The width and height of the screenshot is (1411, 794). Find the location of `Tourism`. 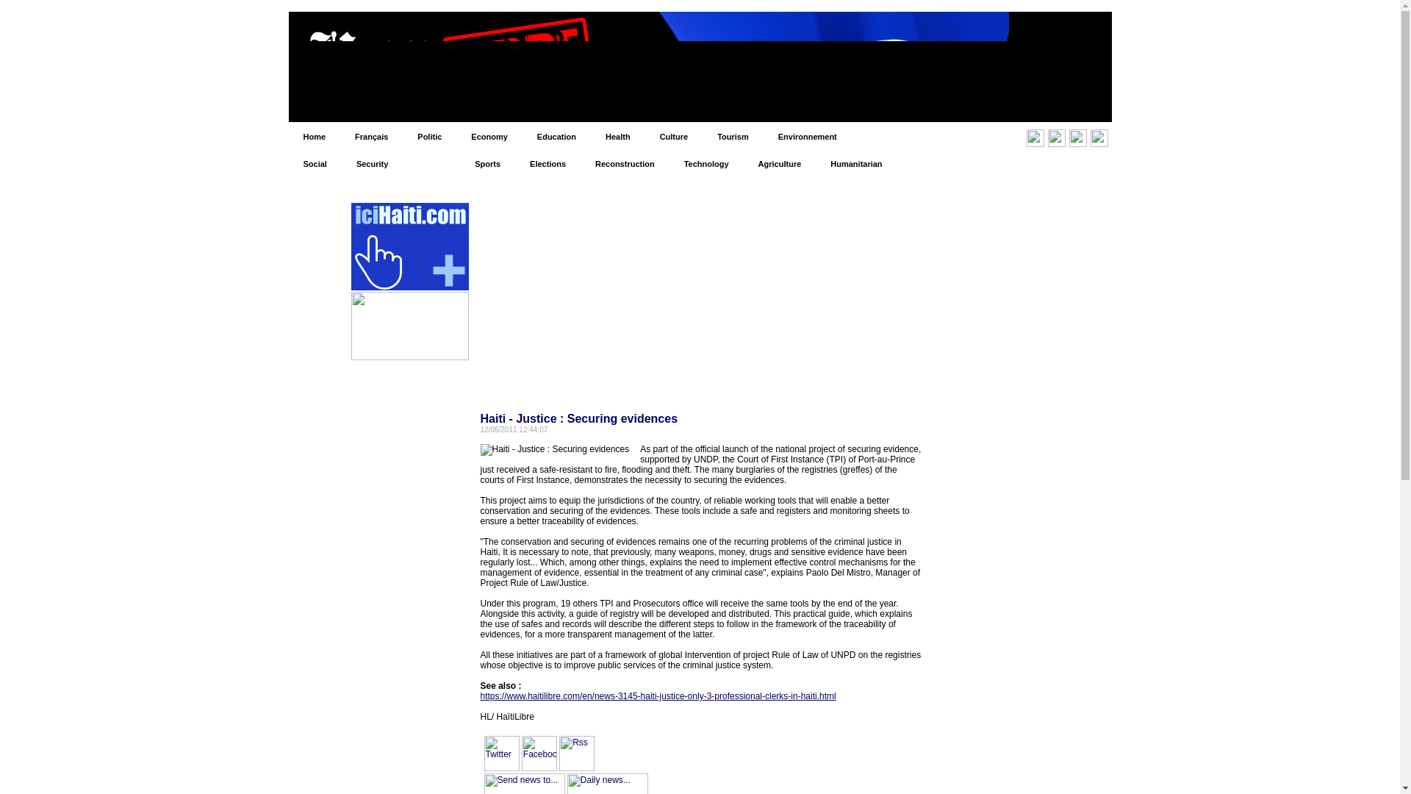

Tourism is located at coordinates (733, 137).